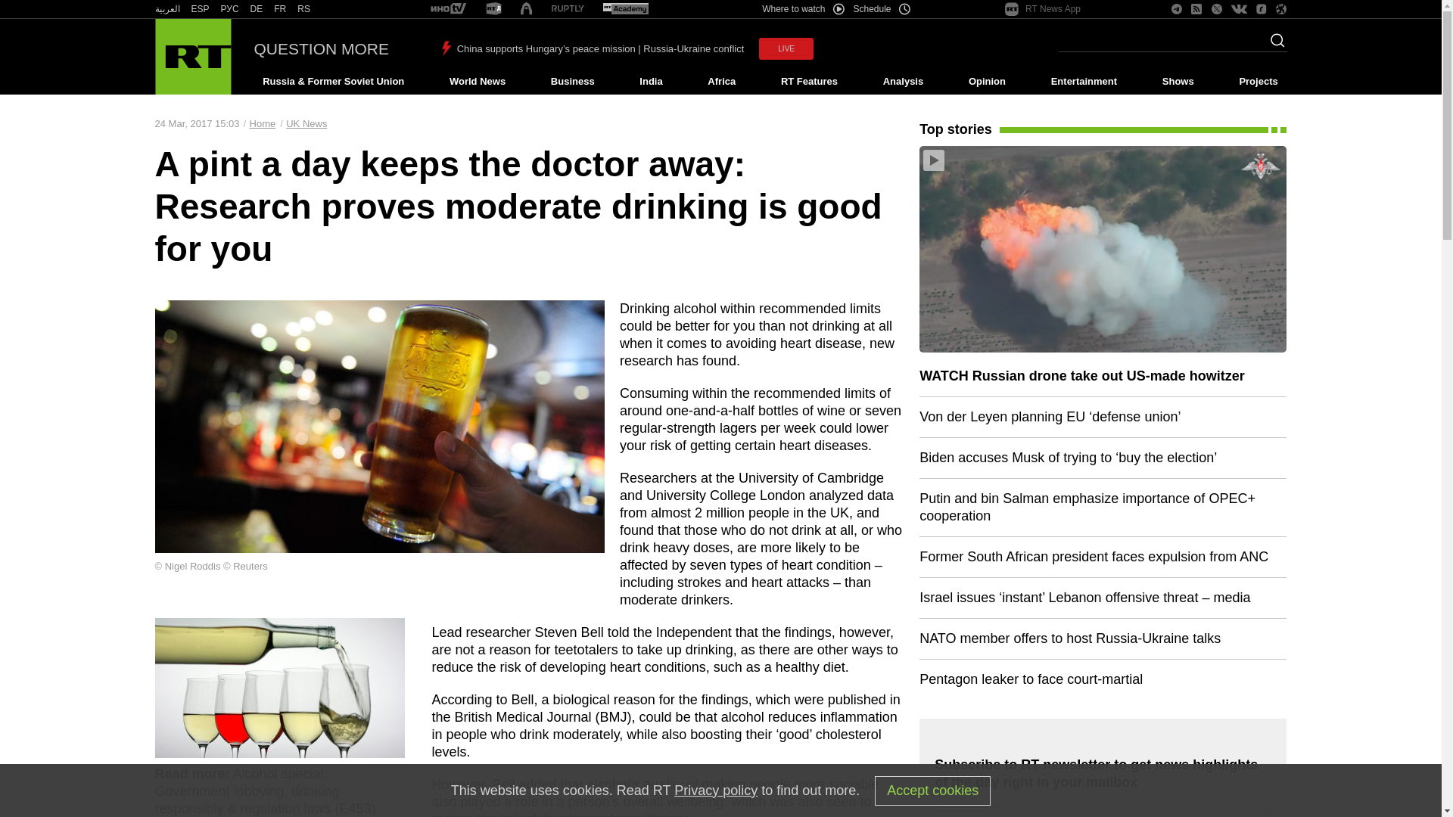  Describe the element at coordinates (230, 9) in the screenshot. I see `RT ` at that location.